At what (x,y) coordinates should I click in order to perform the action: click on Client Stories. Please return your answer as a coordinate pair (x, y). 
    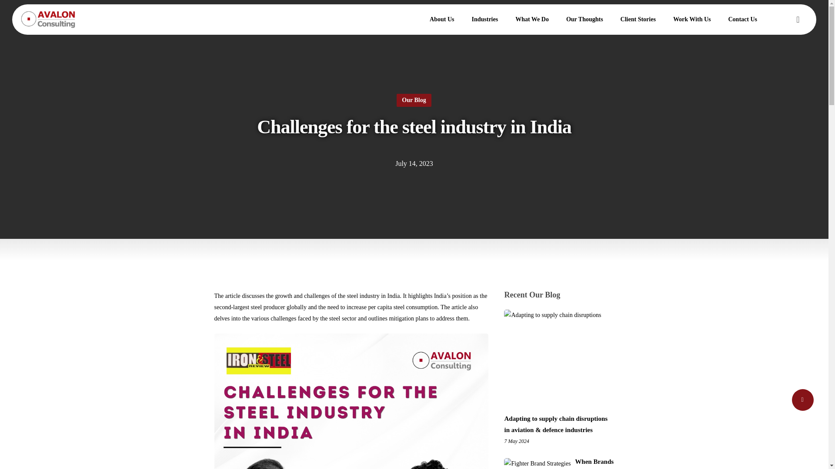
    Looking at the image, I should click on (638, 19).